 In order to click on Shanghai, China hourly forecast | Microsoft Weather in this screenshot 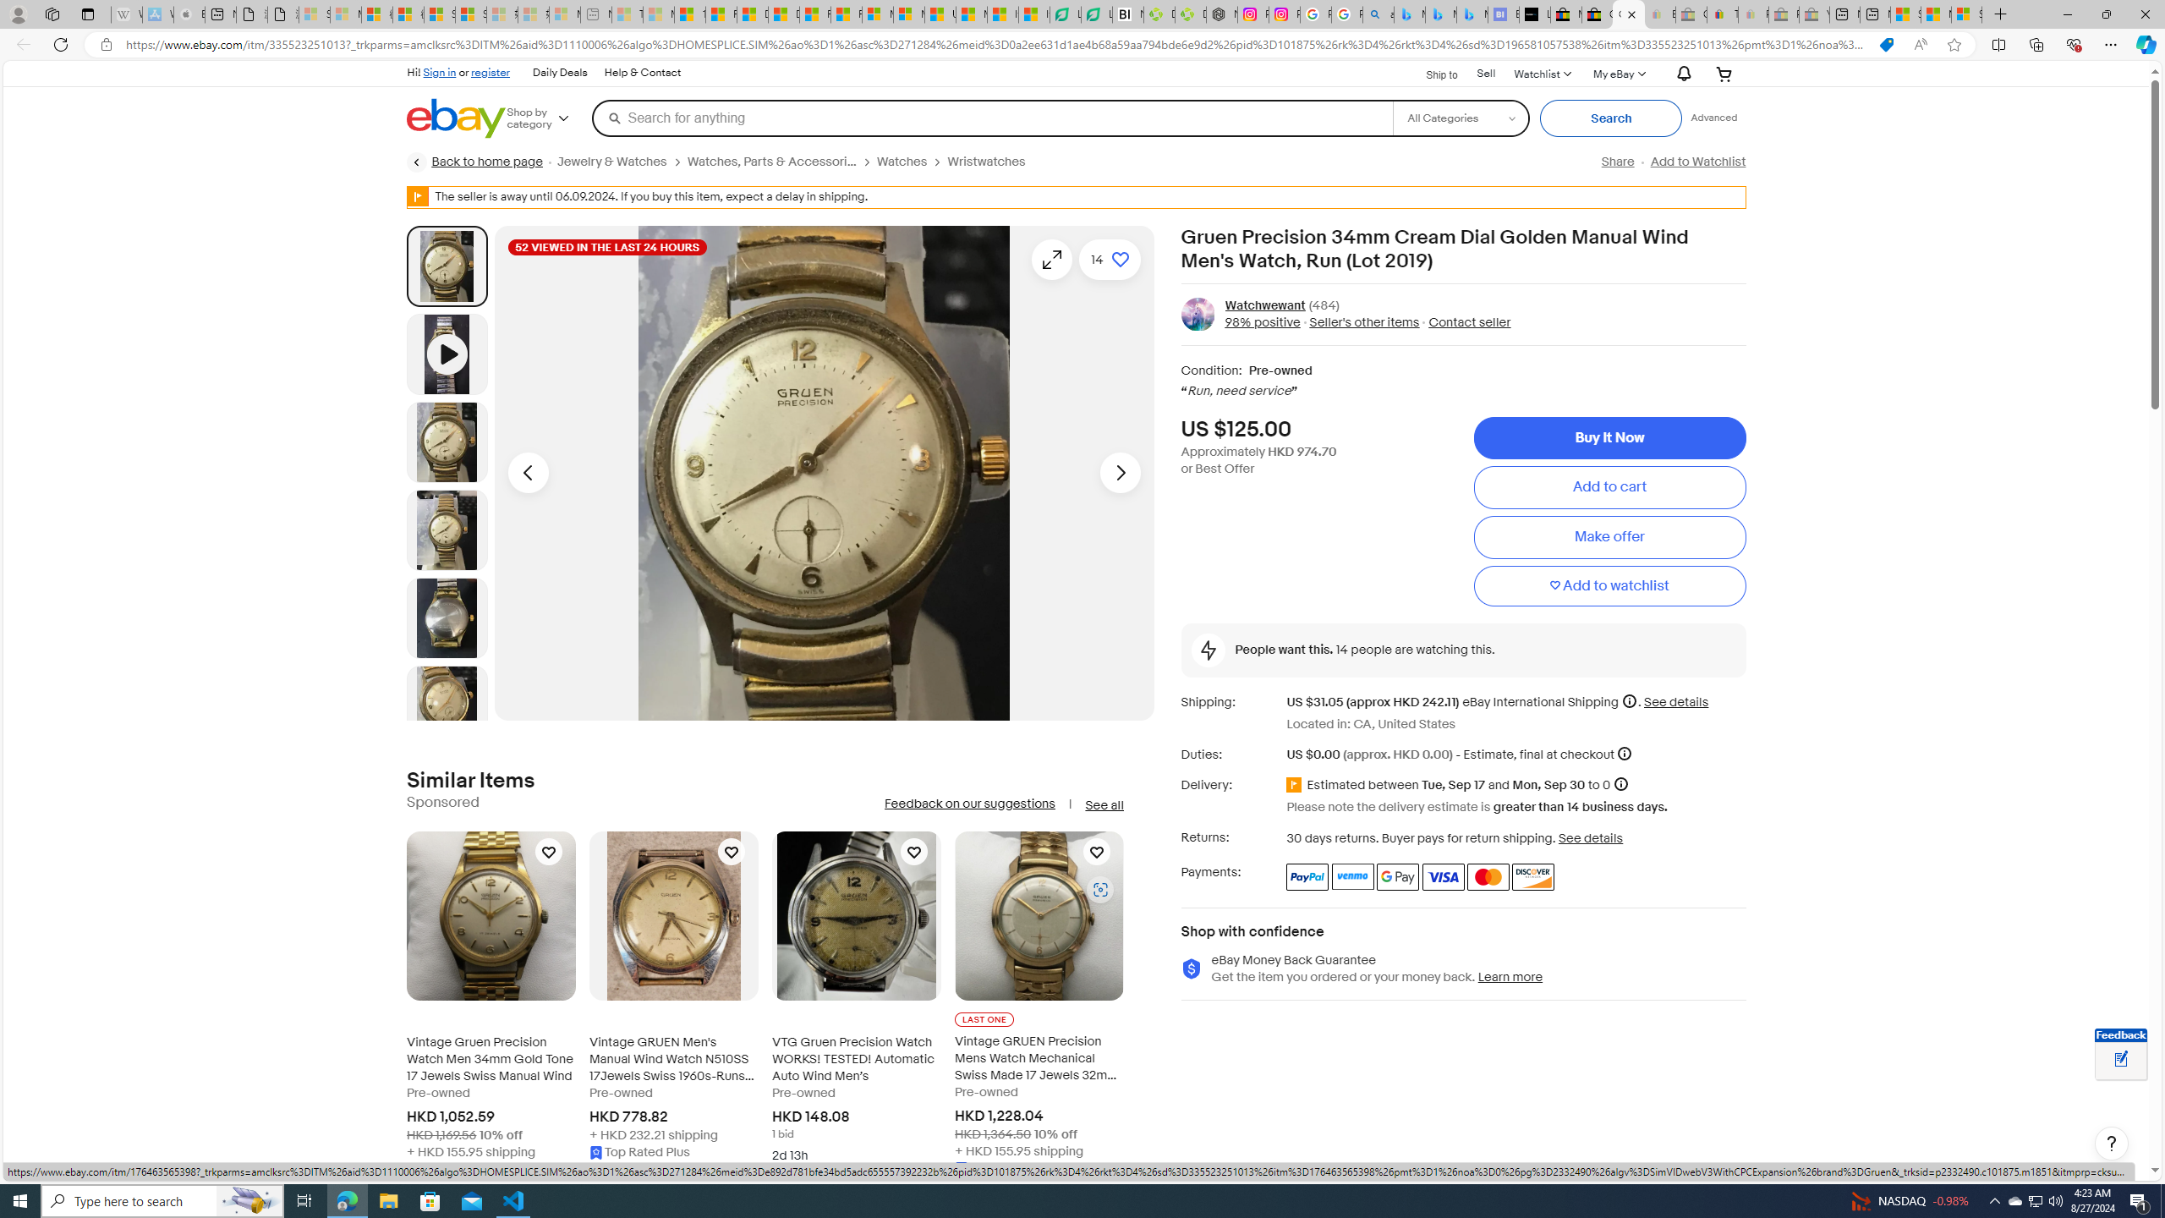, I will do `click(1906, 14)`.